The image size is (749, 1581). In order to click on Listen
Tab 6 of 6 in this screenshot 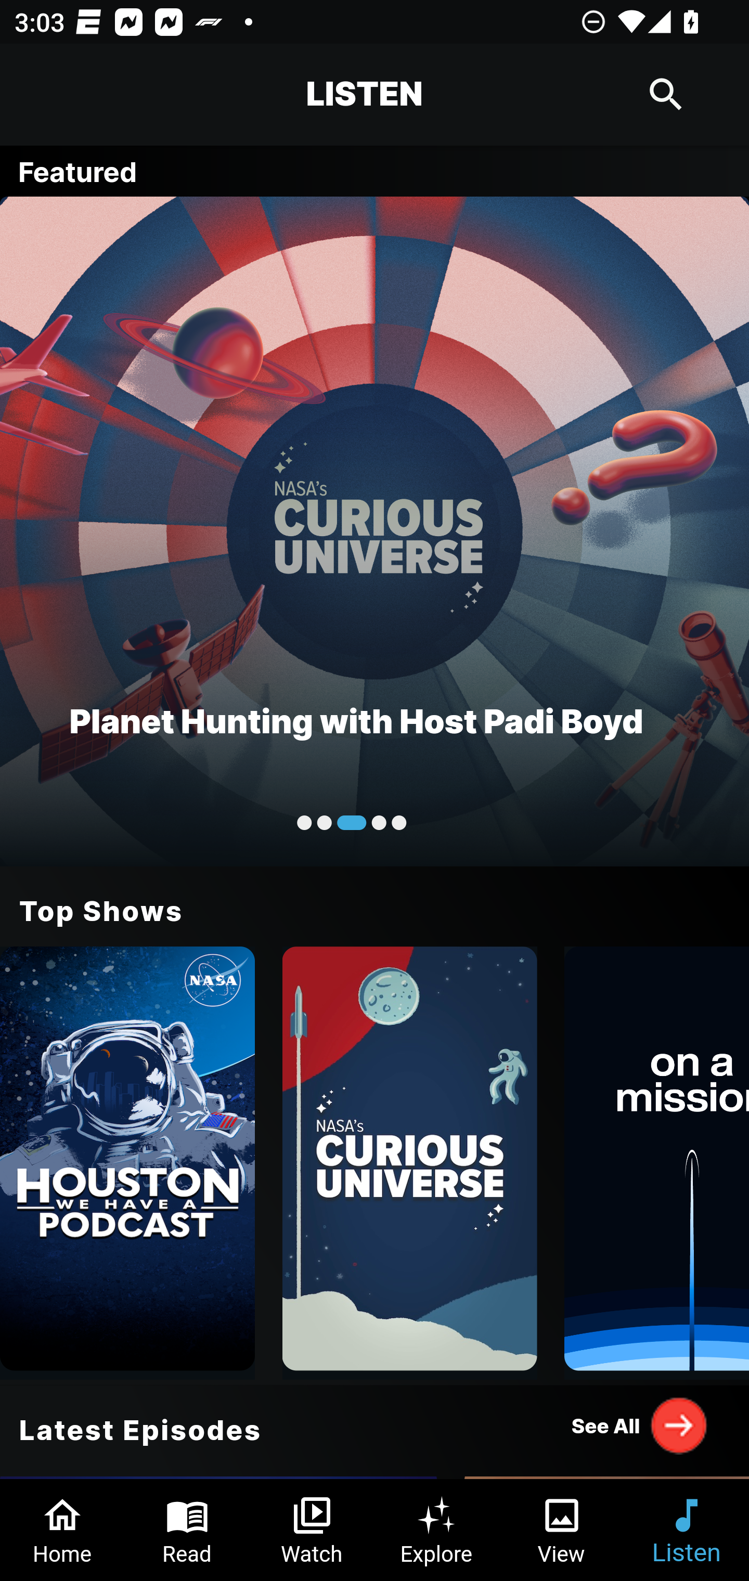, I will do `click(687, 1530)`.